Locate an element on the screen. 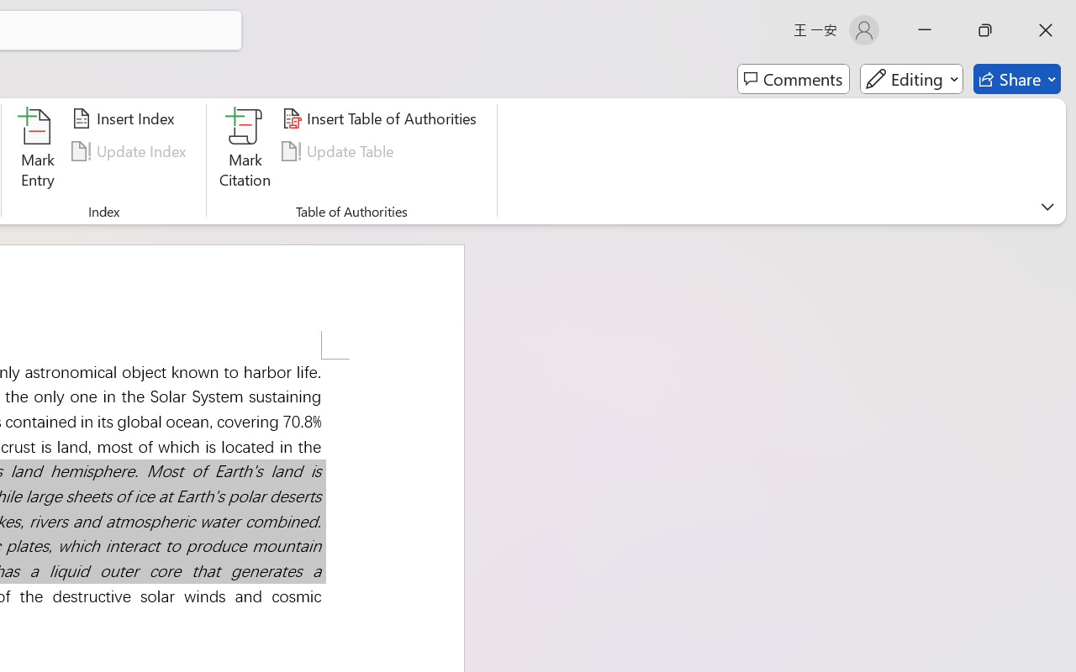 This screenshot has height=672, width=1076. Mark Entry... is located at coordinates (37, 151).